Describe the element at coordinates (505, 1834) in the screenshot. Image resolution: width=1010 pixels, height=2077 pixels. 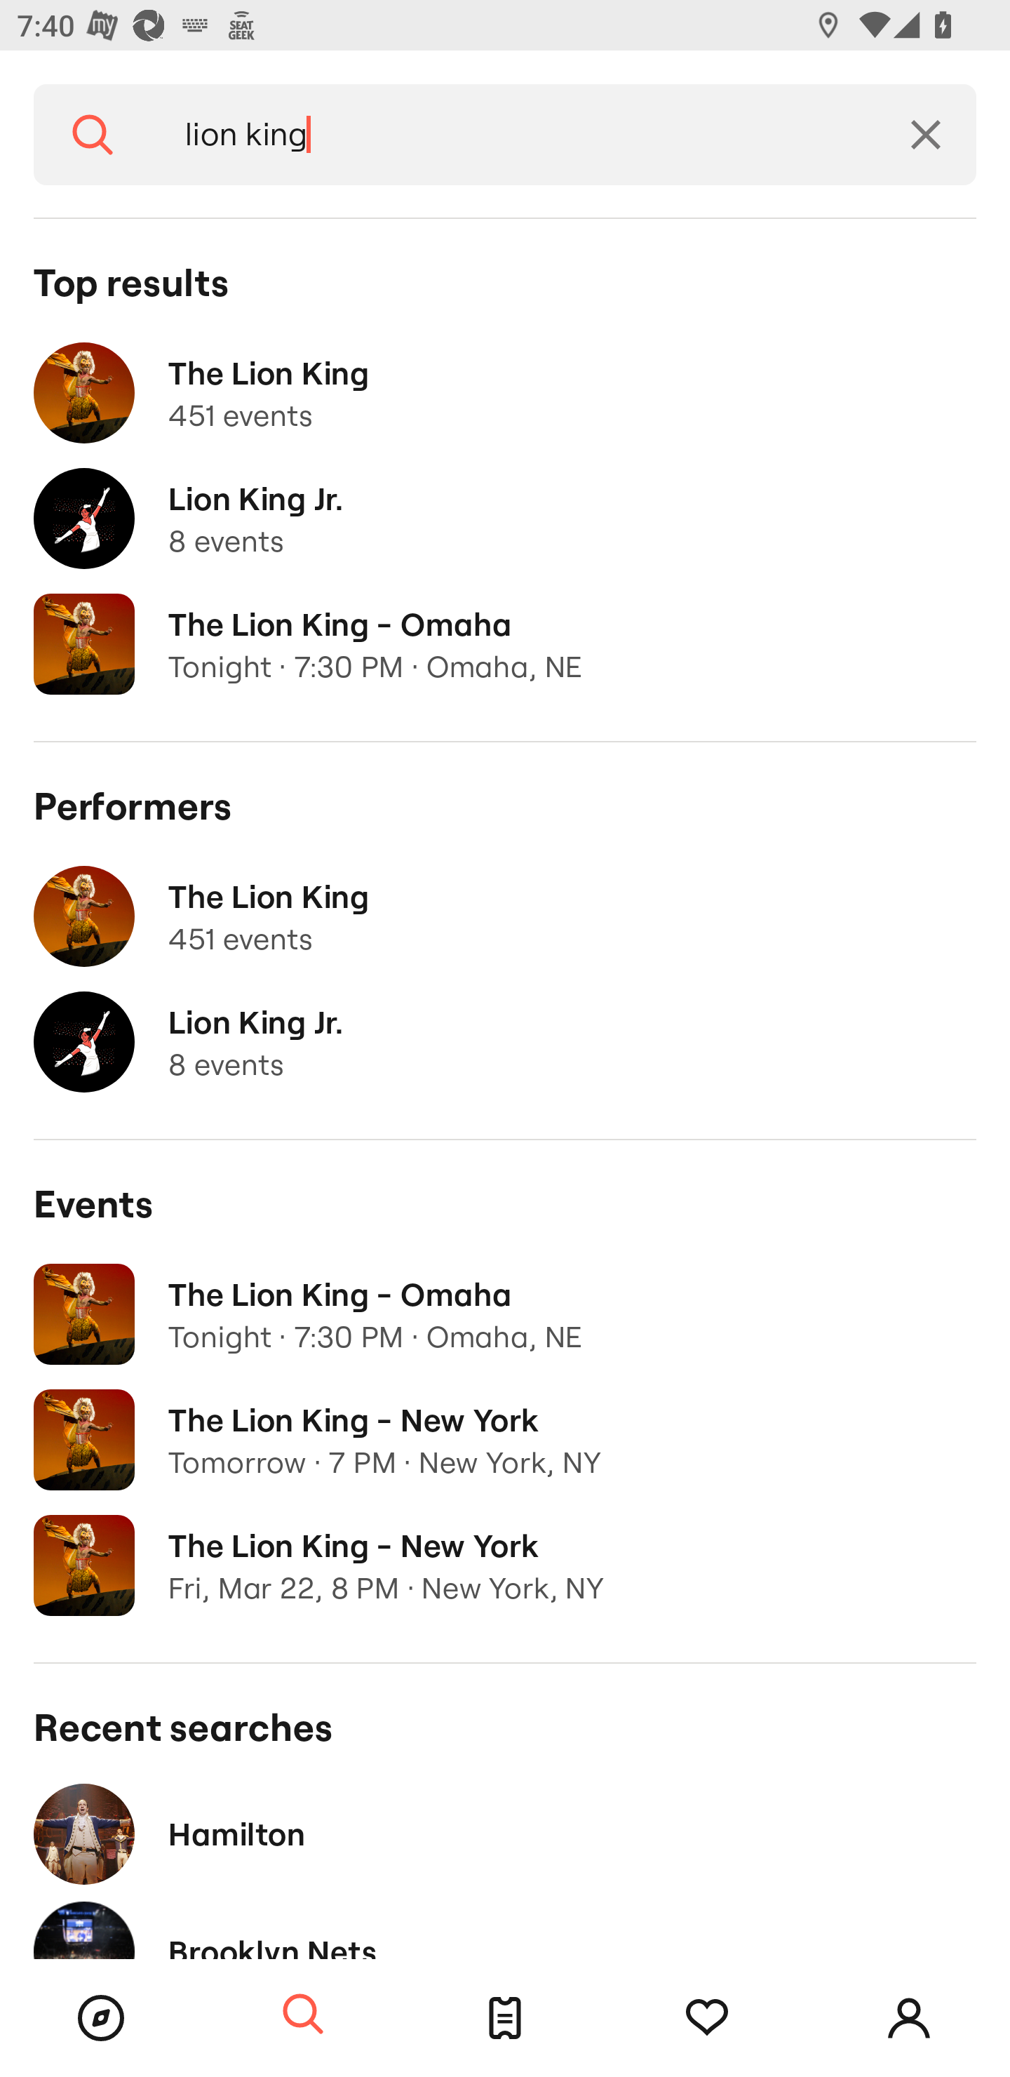
I see `Hamilton` at that location.